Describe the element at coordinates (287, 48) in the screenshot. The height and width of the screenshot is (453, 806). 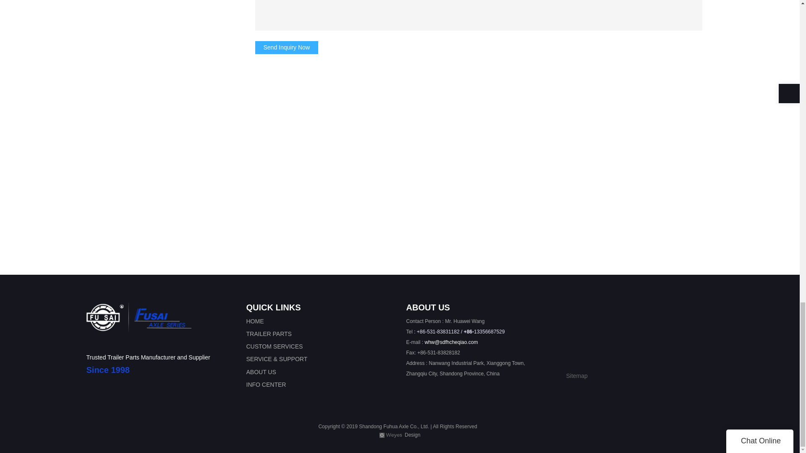
I see `Send Inquiry Now` at that location.